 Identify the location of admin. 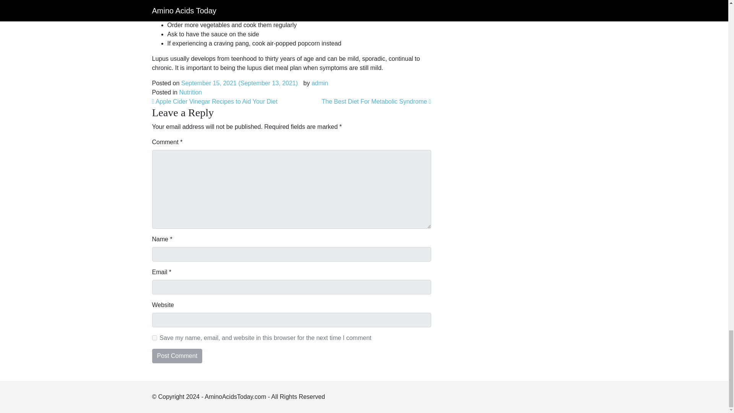
(320, 83).